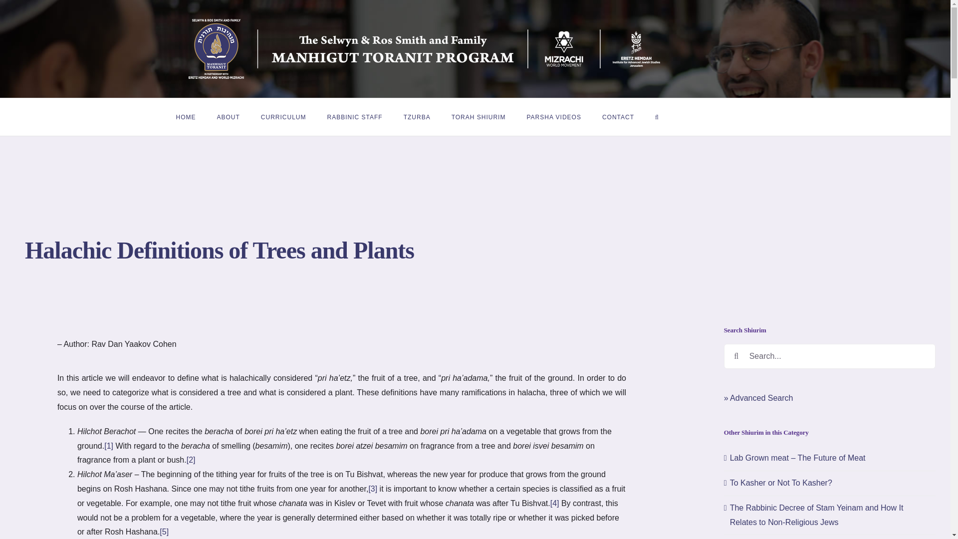  I want to click on TORAH SHIURIM, so click(478, 117).